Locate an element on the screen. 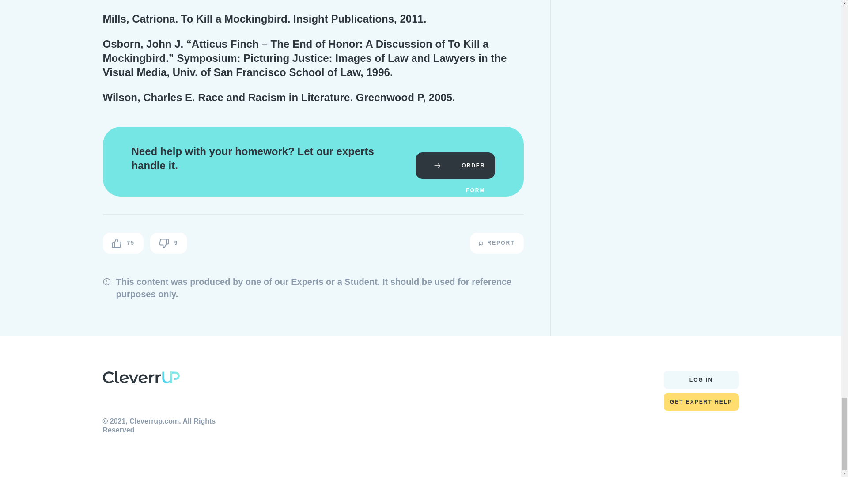 Image resolution: width=848 pixels, height=477 pixels. 75 is located at coordinates (123, 243).